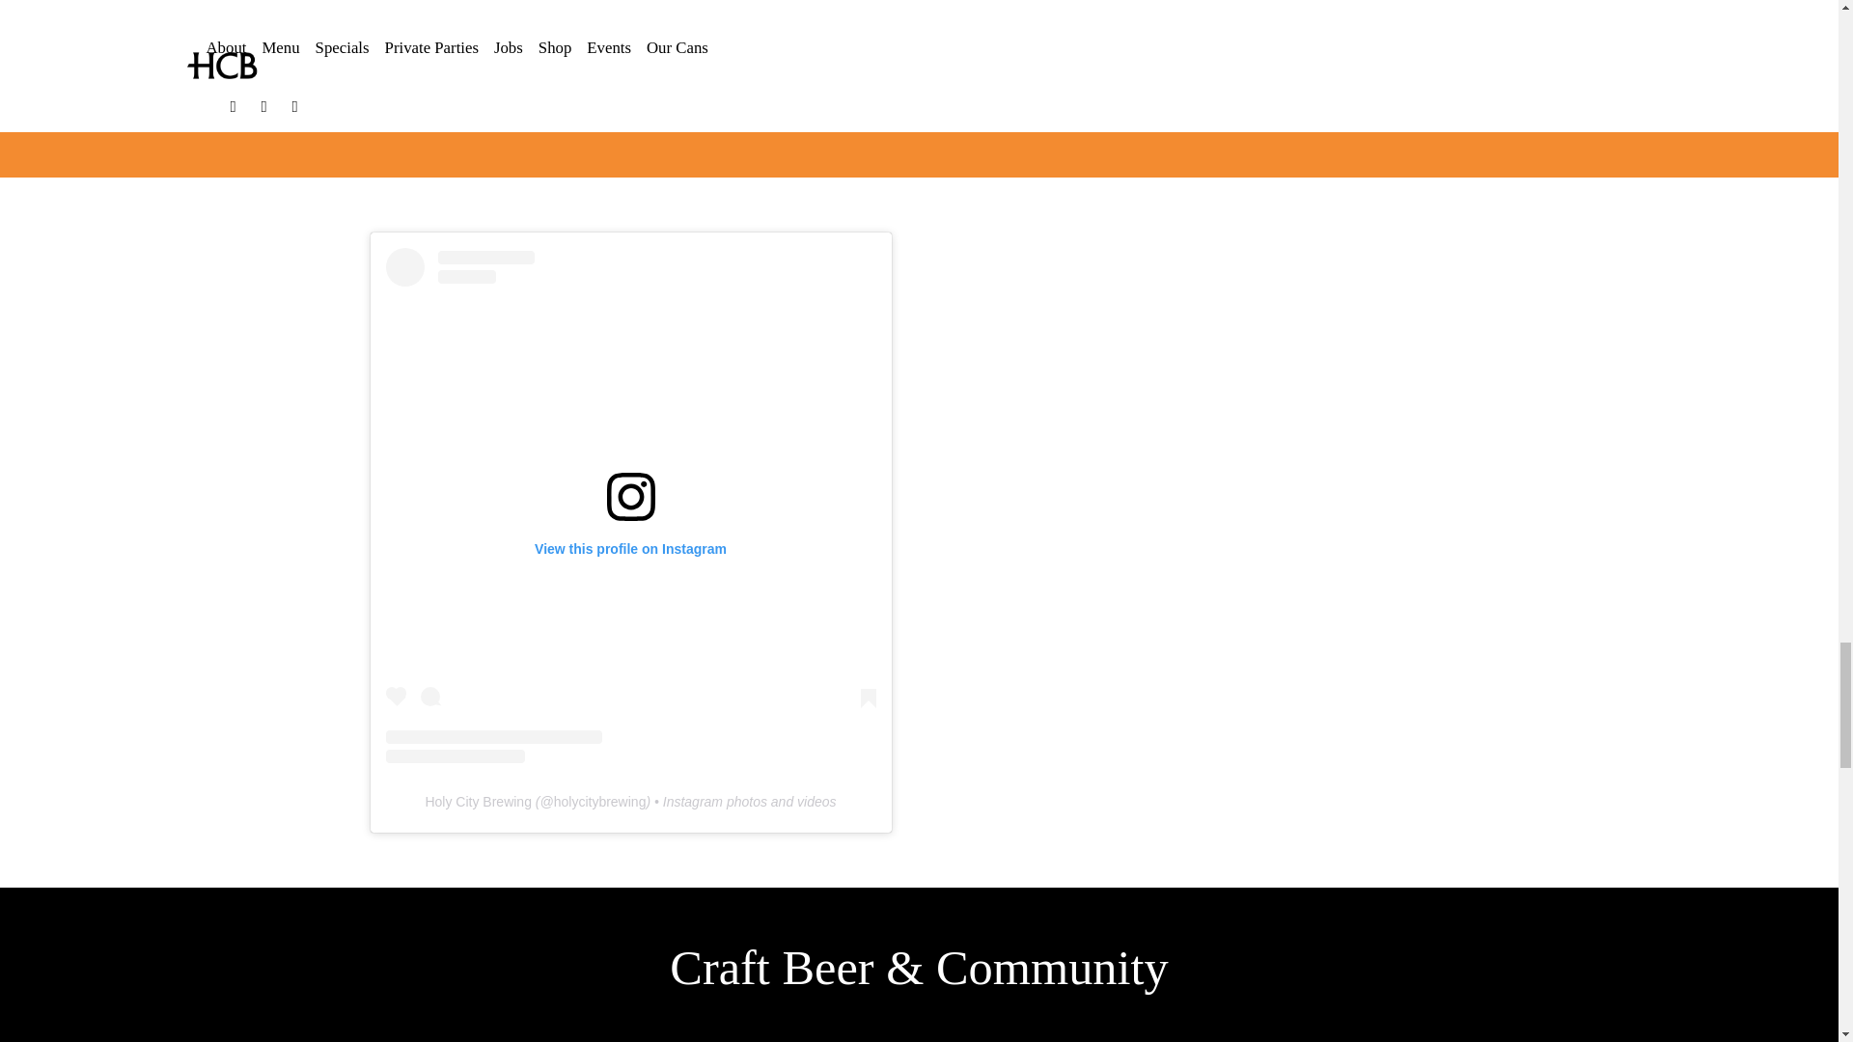  What do you see at coordinates (600, 801) in the screenshot?
I see `holycitybrewing` at bounding box center [600, 801].